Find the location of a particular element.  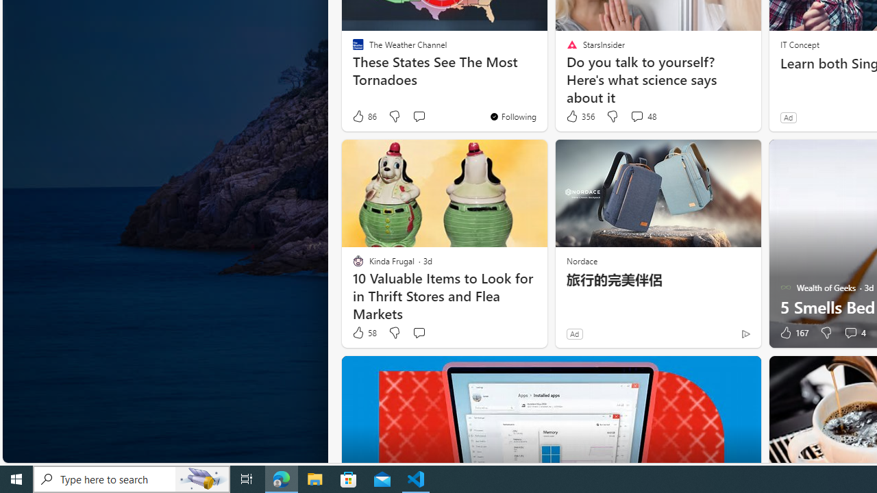

Start the conversation is located at coordinates (419, 333).